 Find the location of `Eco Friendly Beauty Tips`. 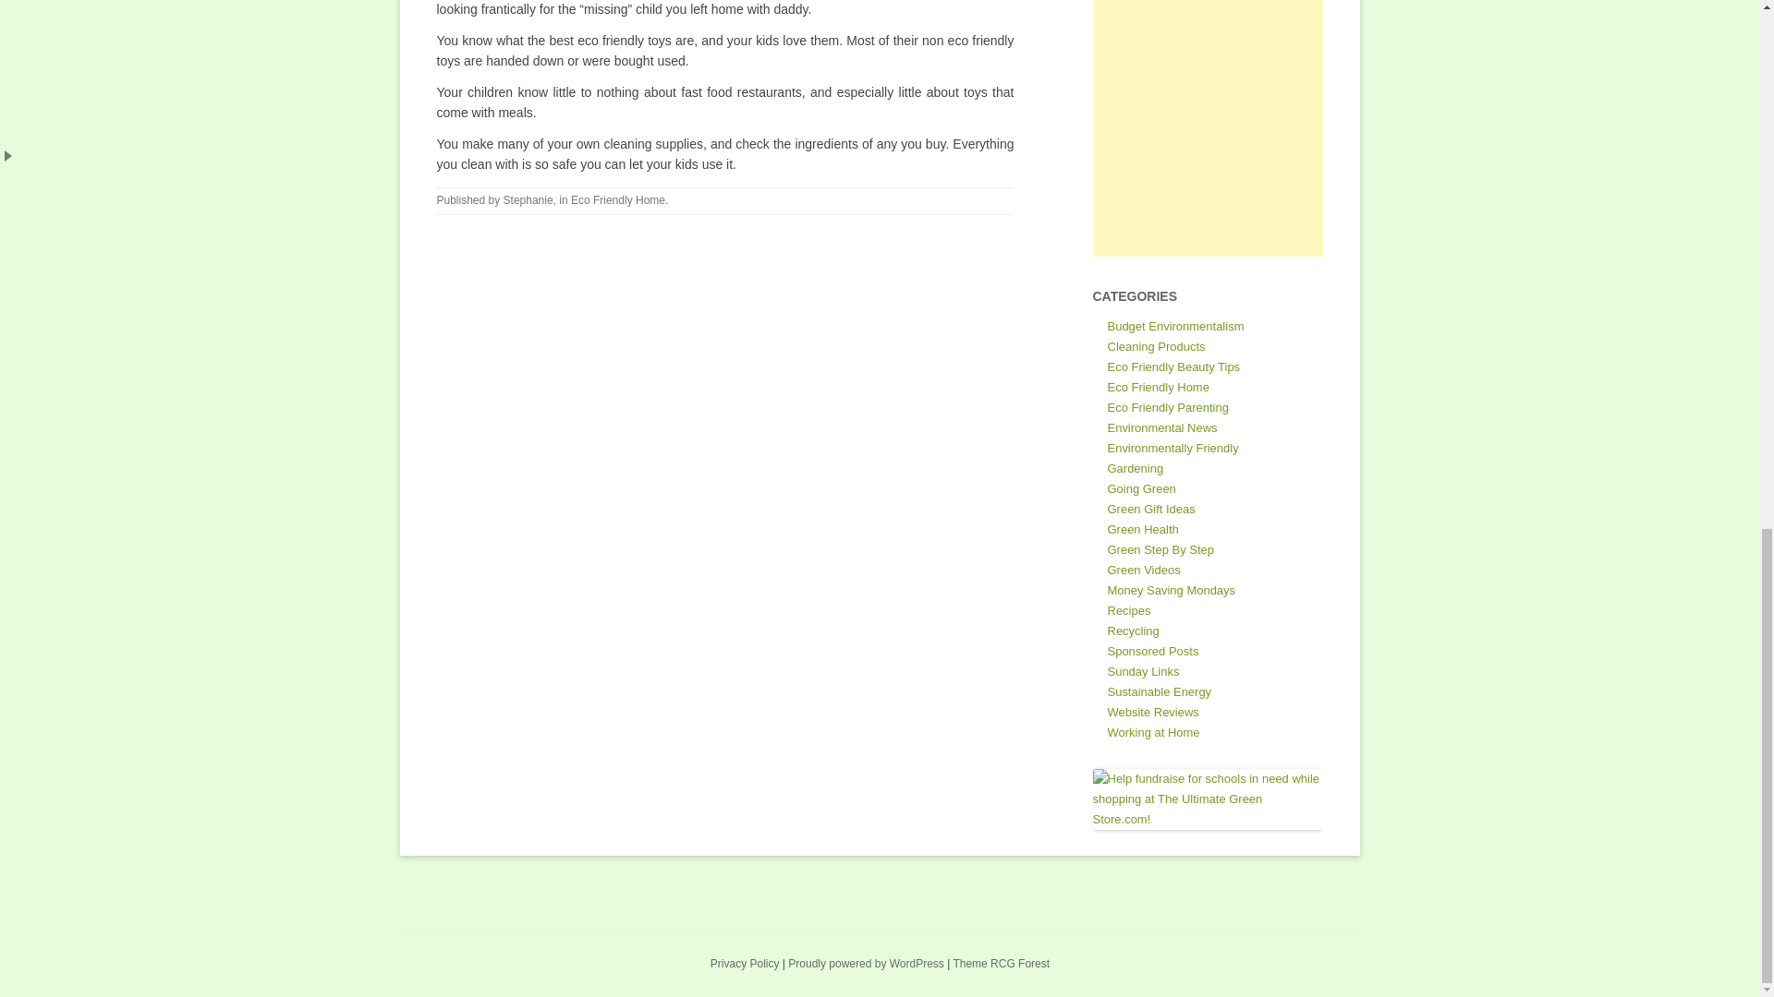

Eco Friendly Beauty Tips is located at coordinates (1173, 366).